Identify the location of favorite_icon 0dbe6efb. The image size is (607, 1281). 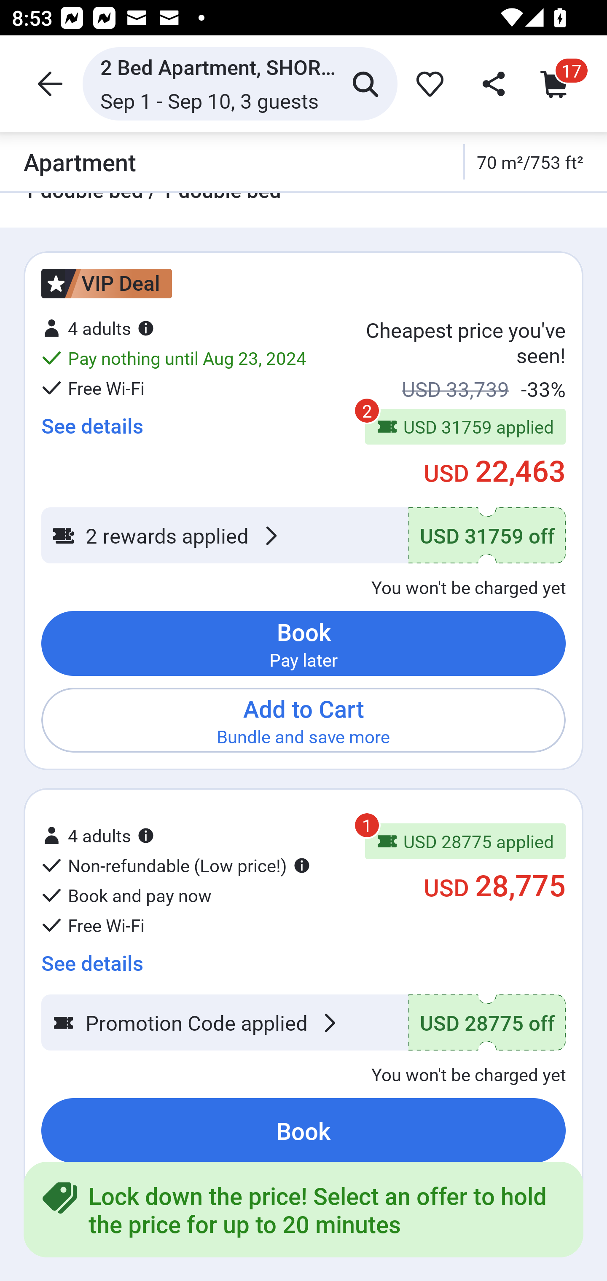
(427, 83).